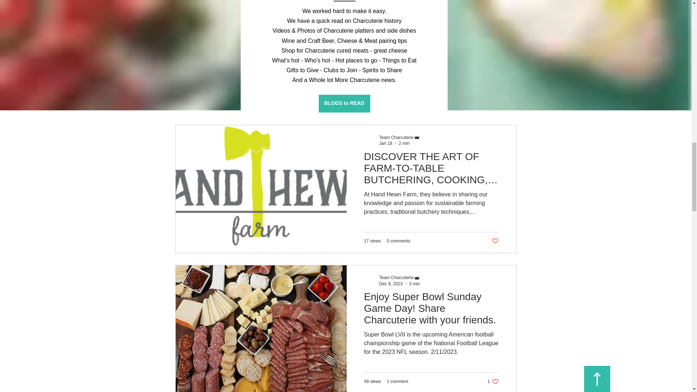 The width and height of the screenshot is (697, 392). What do you see at coordinates (404, 143) in the screenshot?
I see `2 min` at bounding box center [404, 143].